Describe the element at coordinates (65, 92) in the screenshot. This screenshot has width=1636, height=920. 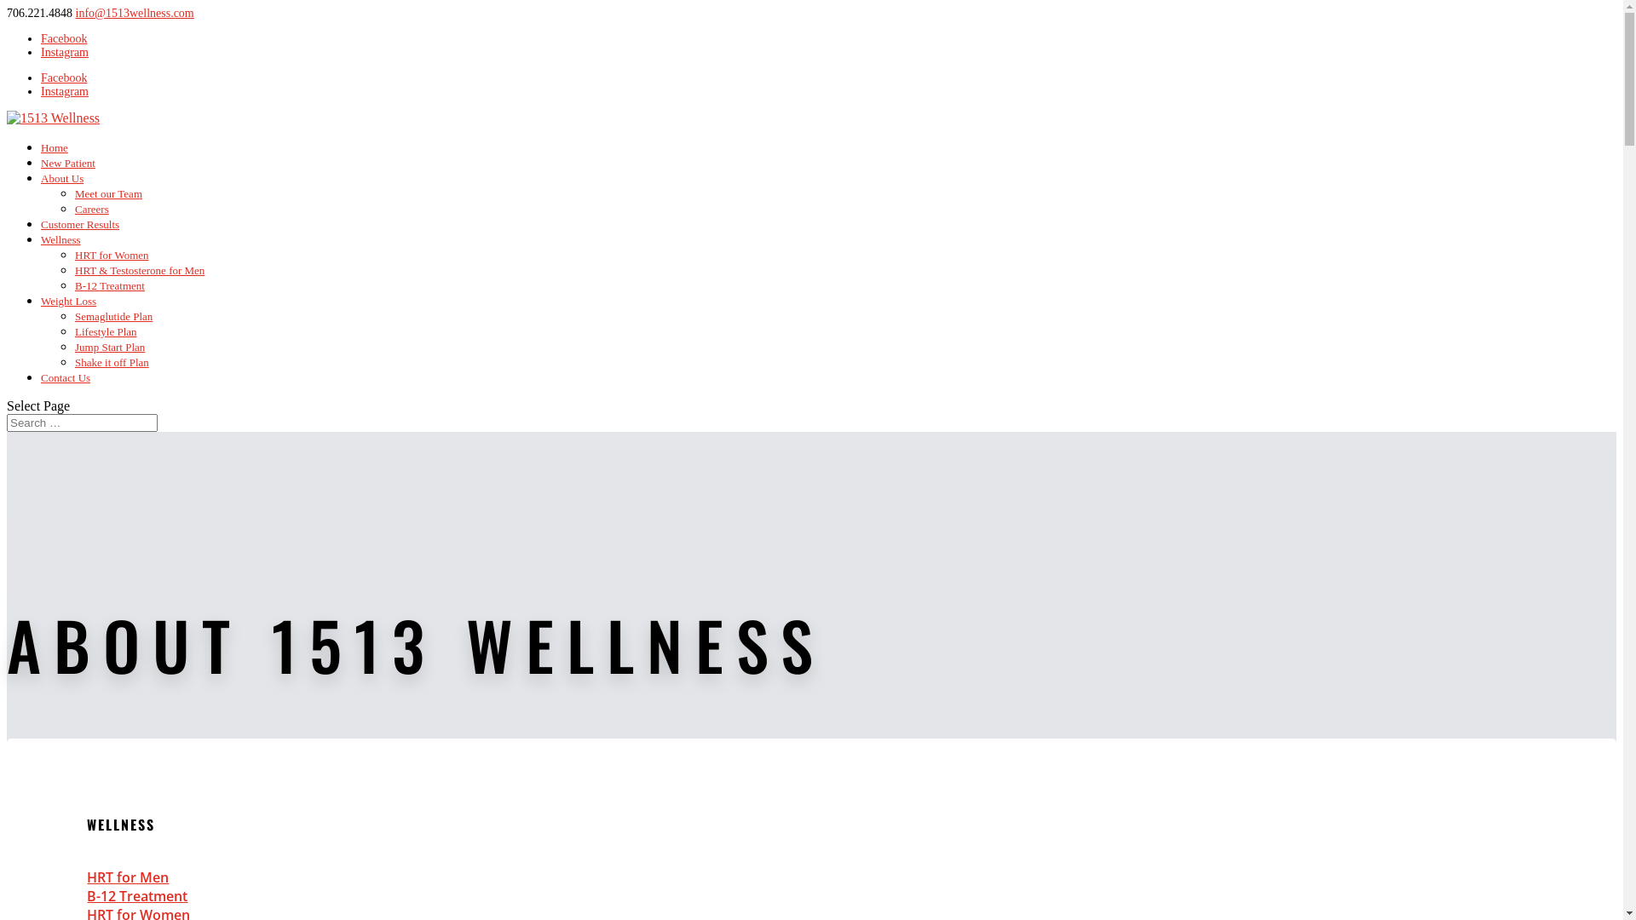
I see `Instagram` at that location.